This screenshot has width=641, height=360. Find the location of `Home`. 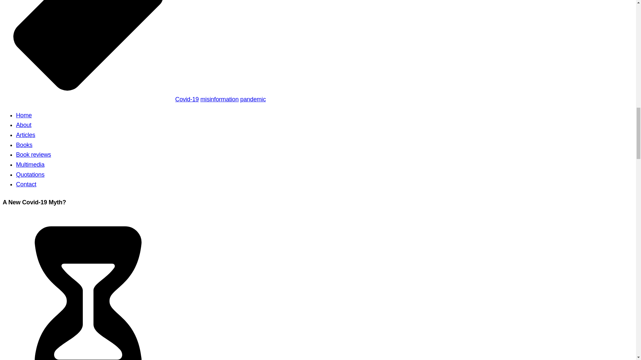

Home is located at coordinates (24, 115).